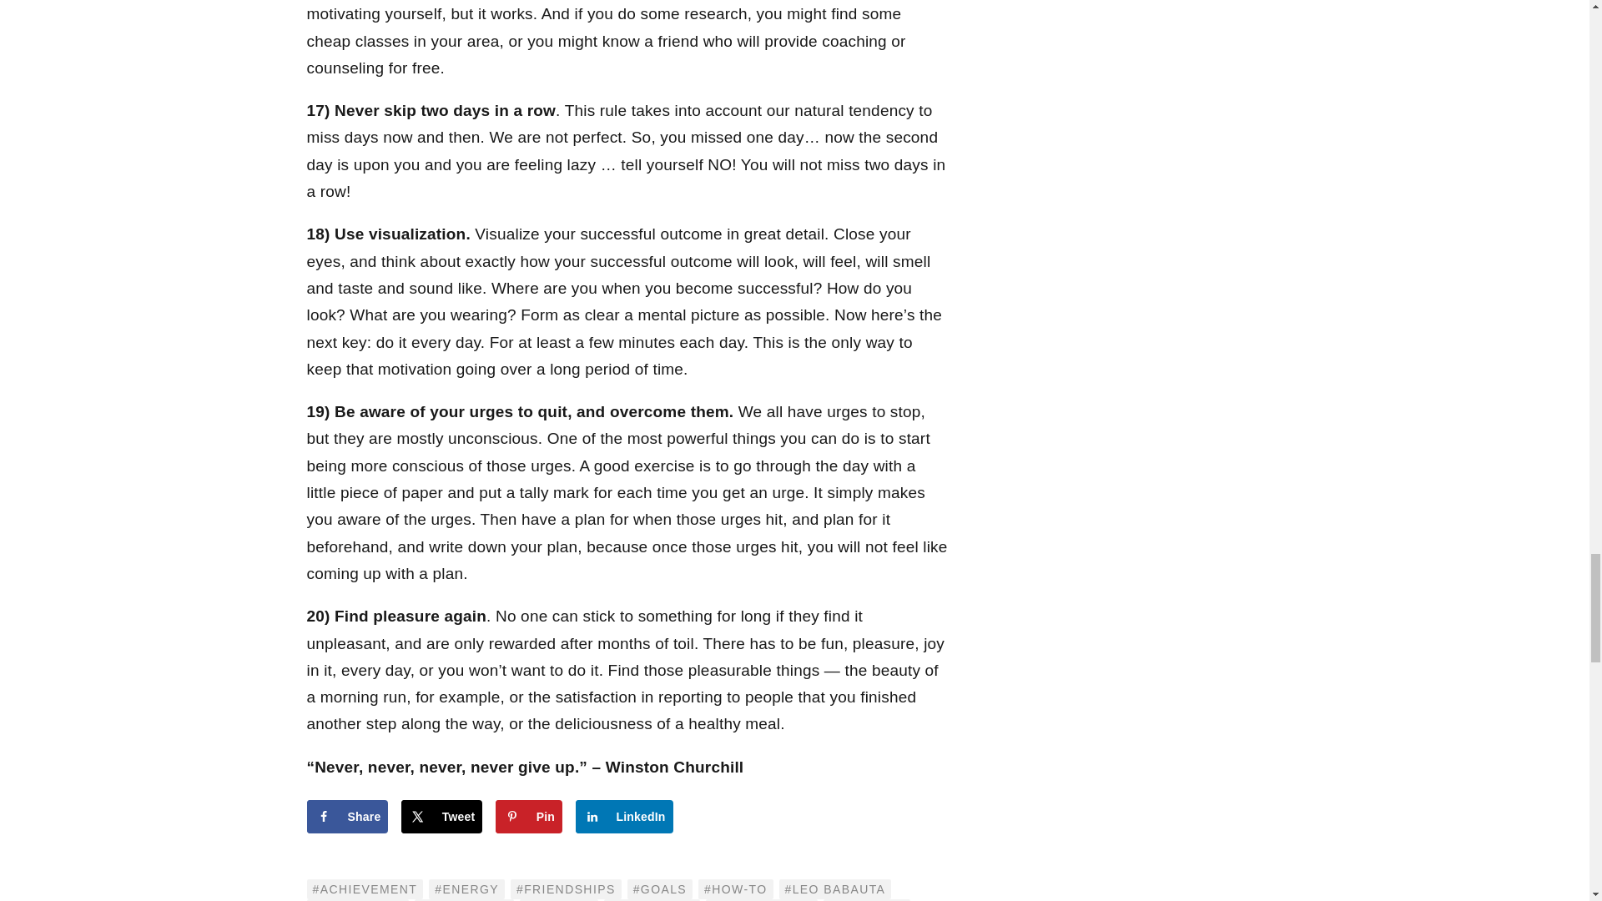  Describe the element at coordinates (442, 817) in the screenshot. I see `Share on X` at that location.